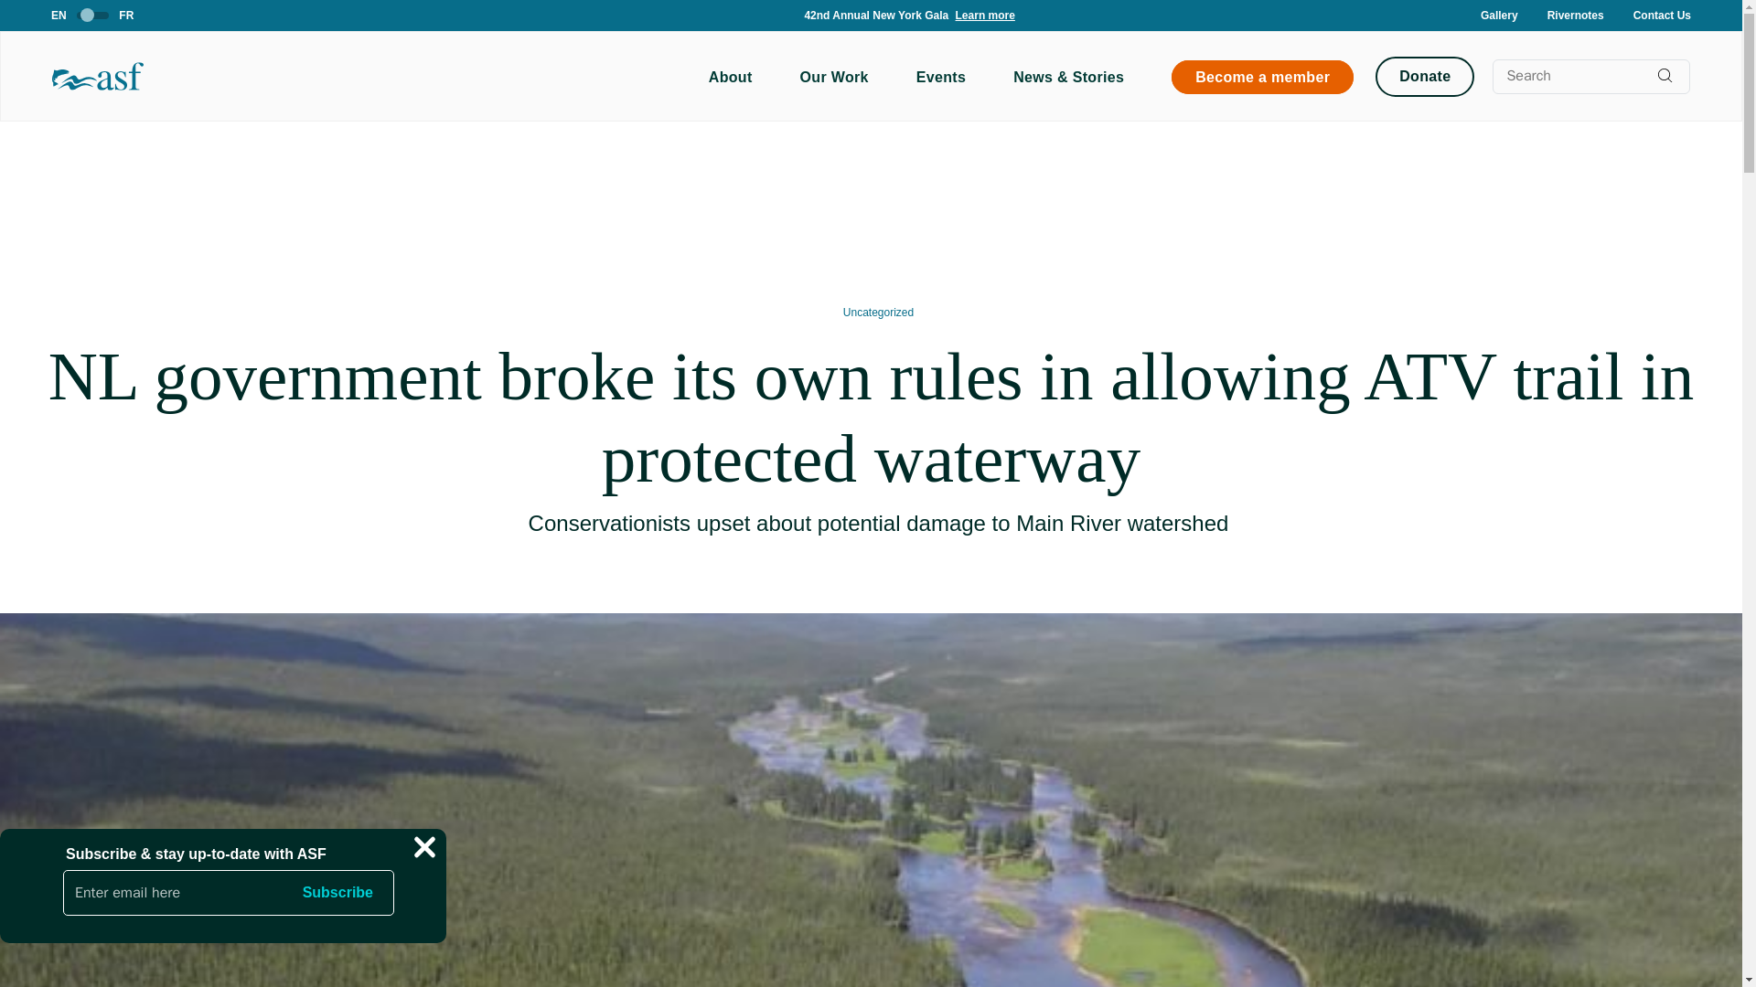  Describe the element at coordinates (1661, 15) in the screenshot. I see `Contact Us` at that location.